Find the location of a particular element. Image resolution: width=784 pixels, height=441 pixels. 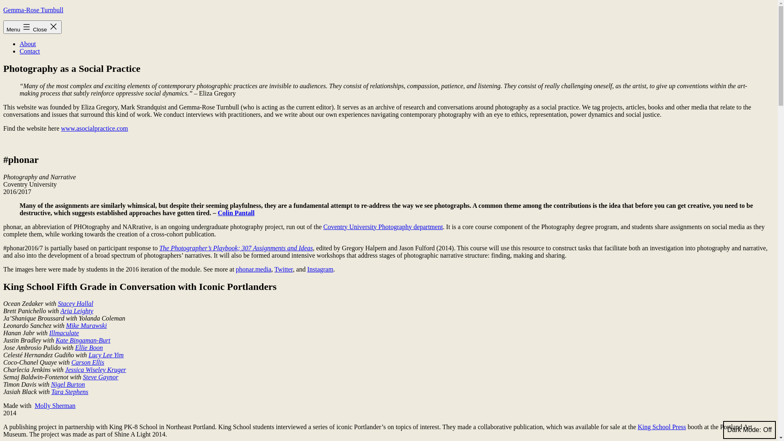

Jessica Wiseley Kruger is located at coordinates (96, 370).